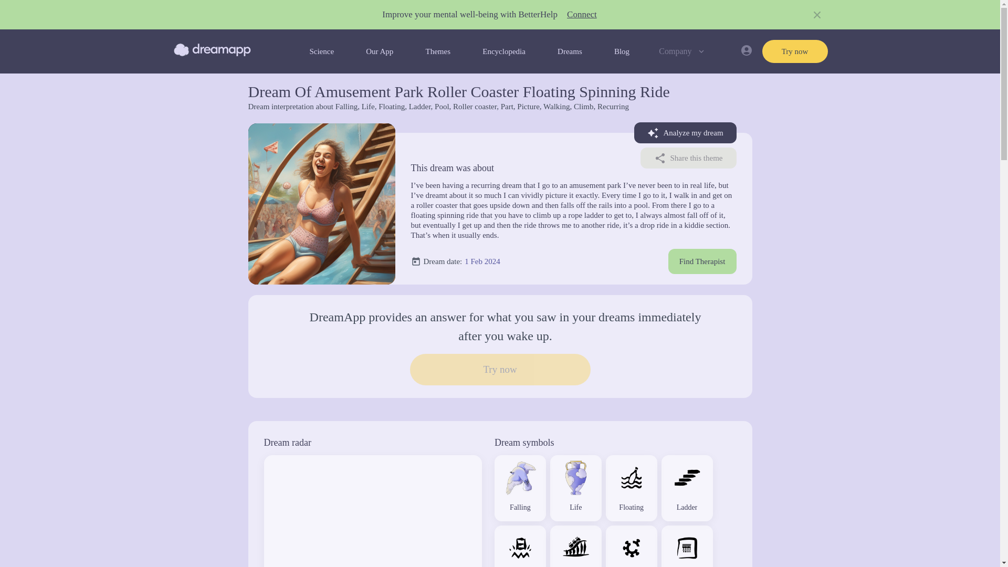 This screenshot has height=567, width=1008. What do you see at coordinates (682, 51) in the screenshot?
I see `Company` at bounding box center [682, 51].